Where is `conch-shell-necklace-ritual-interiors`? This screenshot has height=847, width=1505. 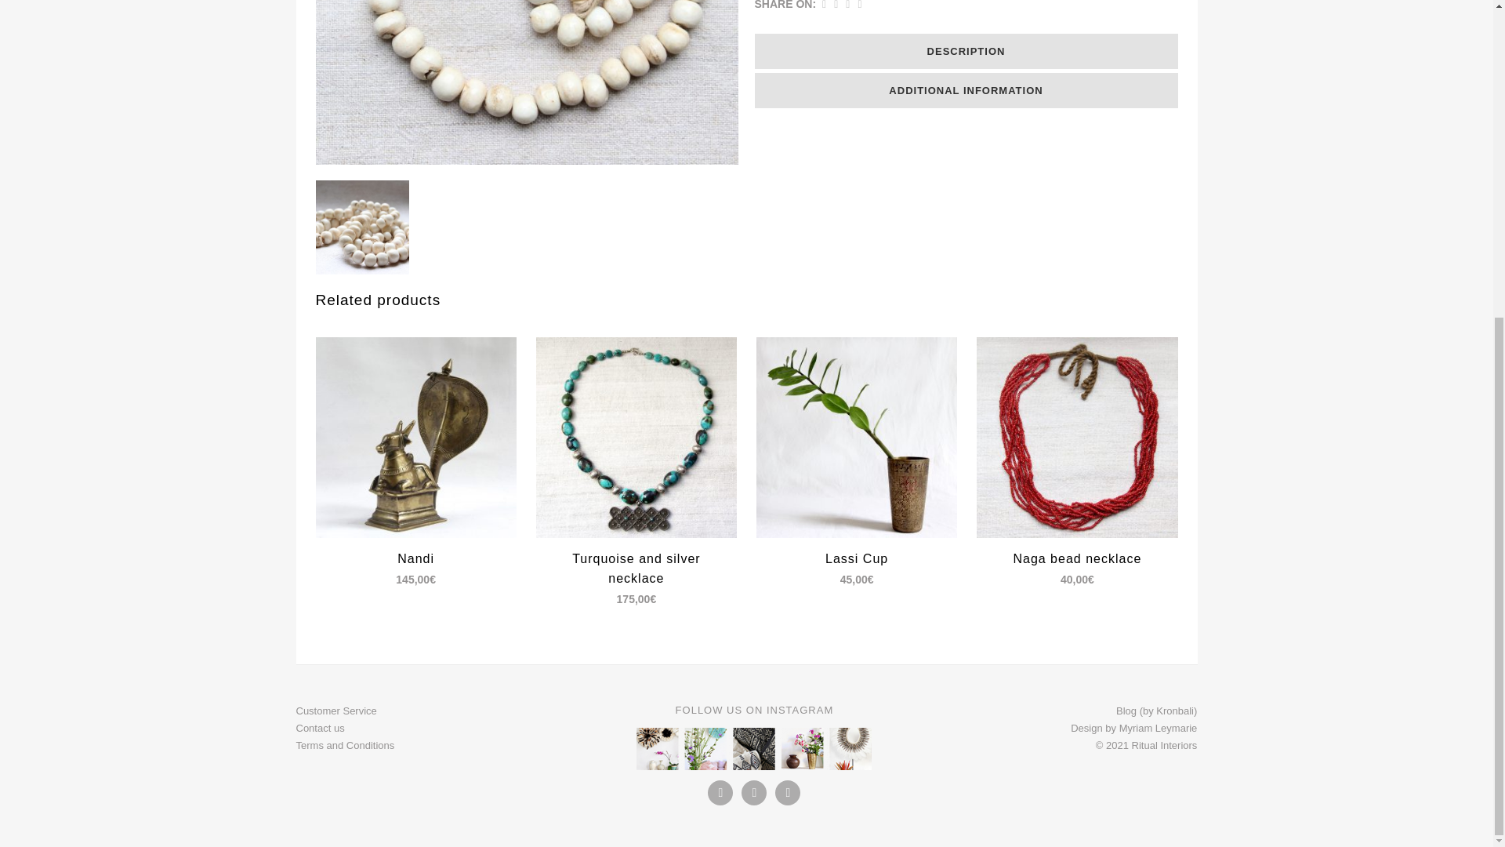
conch-shell-necklace-ritual-interiors is located at coordinates (362, 227).